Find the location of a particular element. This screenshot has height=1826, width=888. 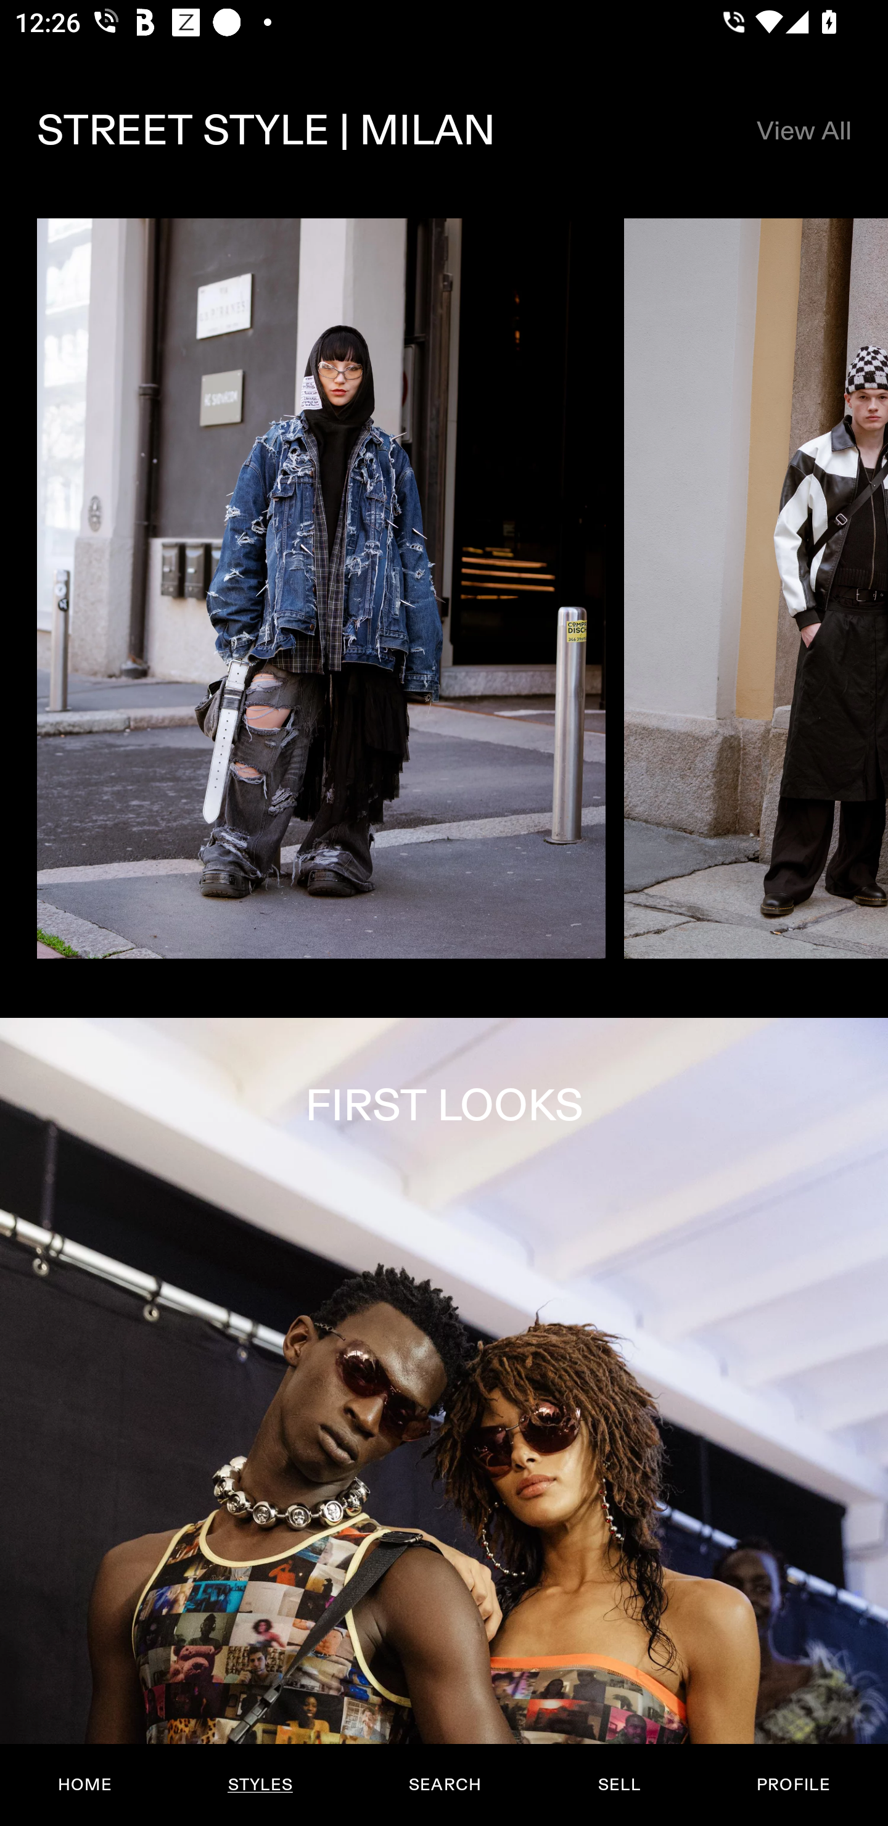

FIRST LOOKS DIESEL FALL '24 is located at coordinates (444, 1421).